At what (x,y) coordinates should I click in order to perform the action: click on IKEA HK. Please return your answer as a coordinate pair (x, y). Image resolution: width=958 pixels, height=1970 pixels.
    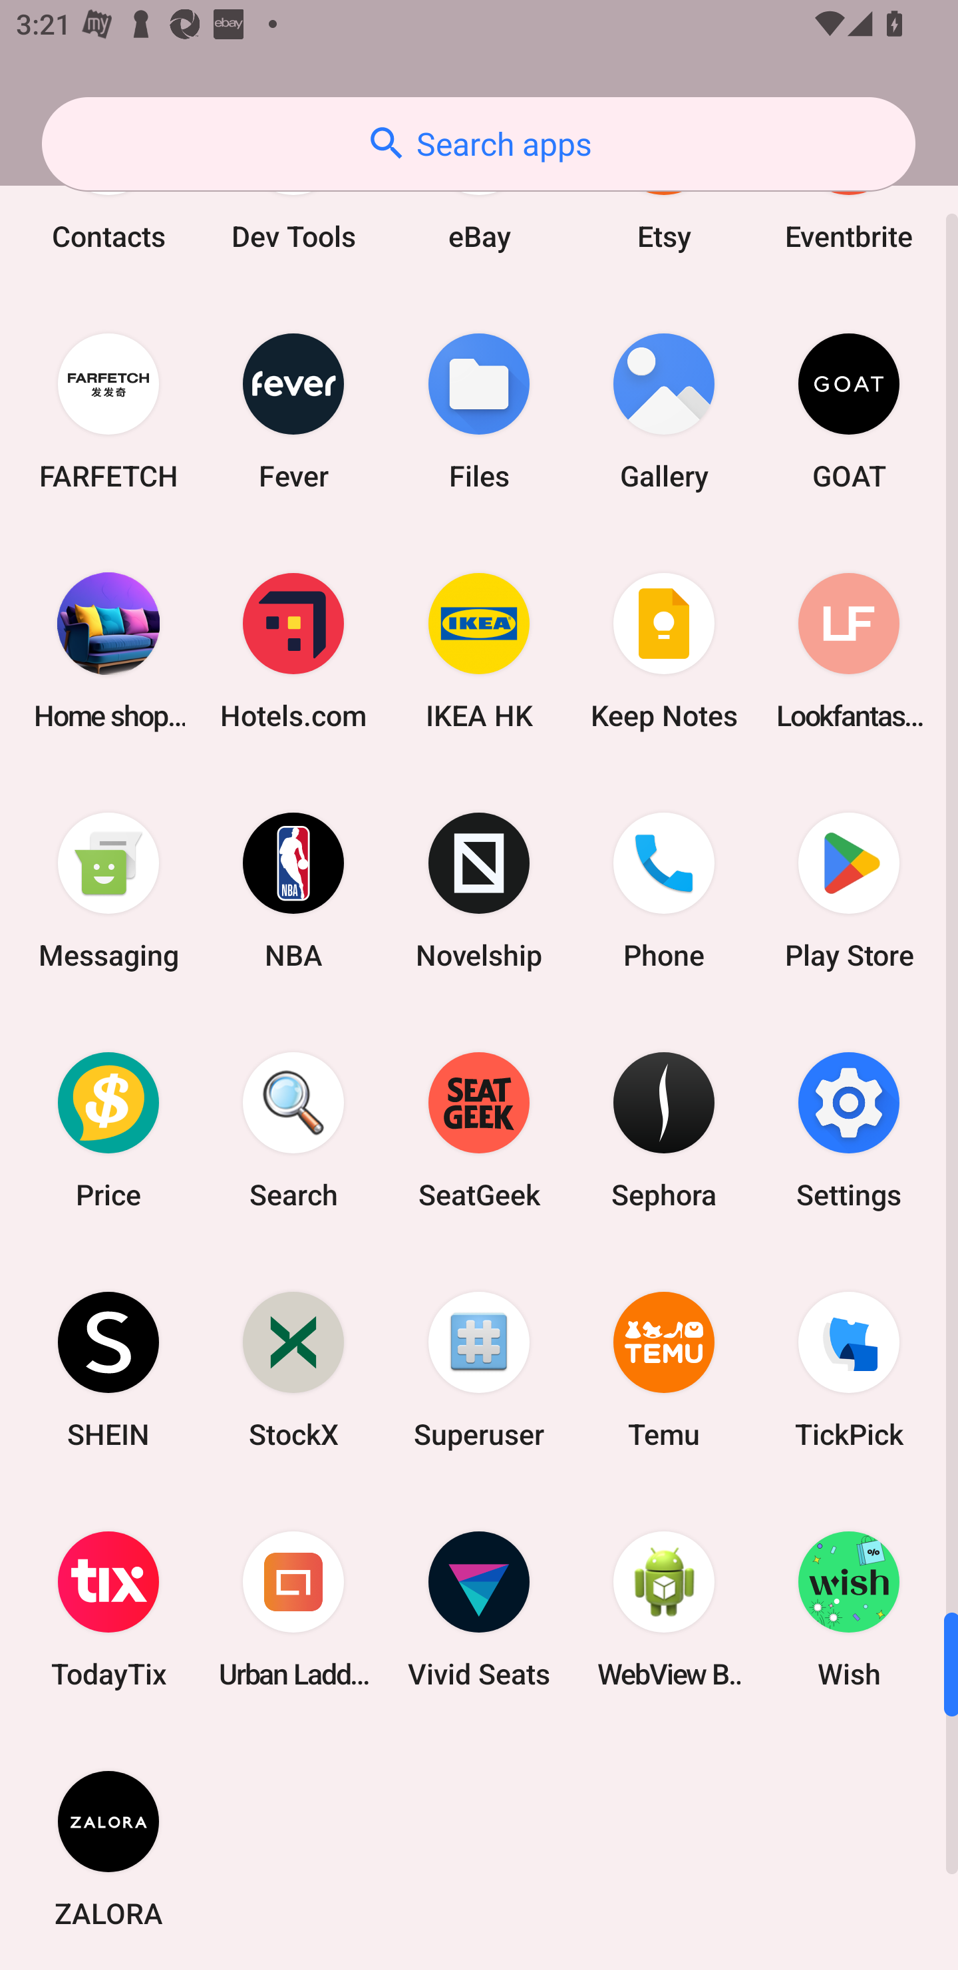
    Looking at the image, I should click on (479, 651).